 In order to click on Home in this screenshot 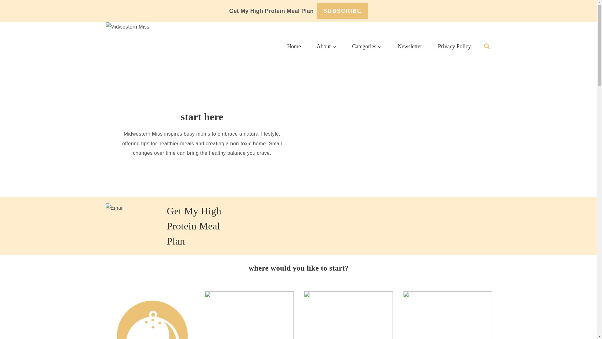, I will do `click(294, 46)`.